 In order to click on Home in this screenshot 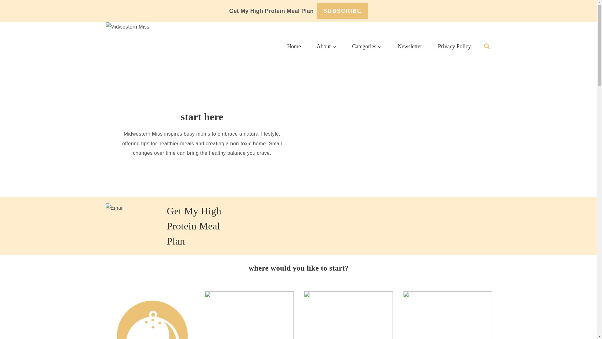, I will do `click(294, 46)`.